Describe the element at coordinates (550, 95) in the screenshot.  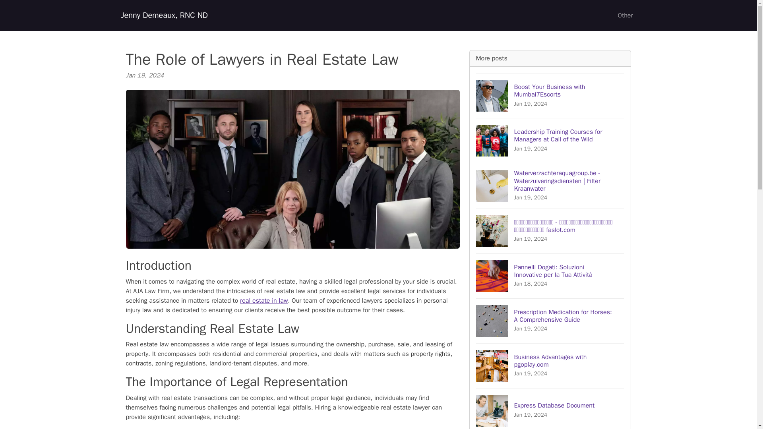
I see `Other` at that location.